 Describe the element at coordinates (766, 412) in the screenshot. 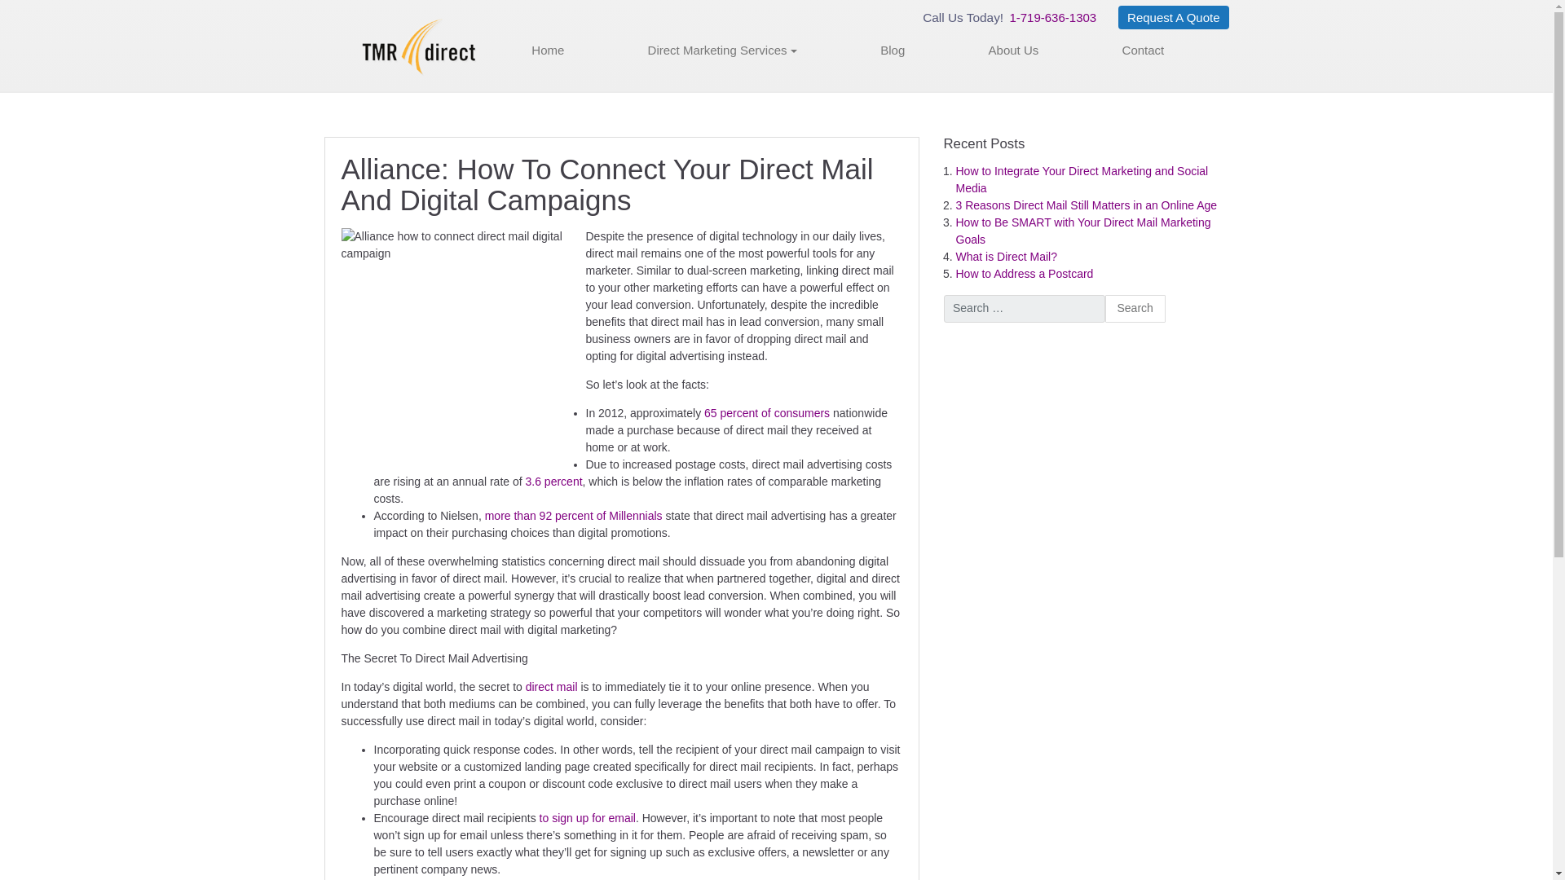

I see `65 percent of consumers` at that location.